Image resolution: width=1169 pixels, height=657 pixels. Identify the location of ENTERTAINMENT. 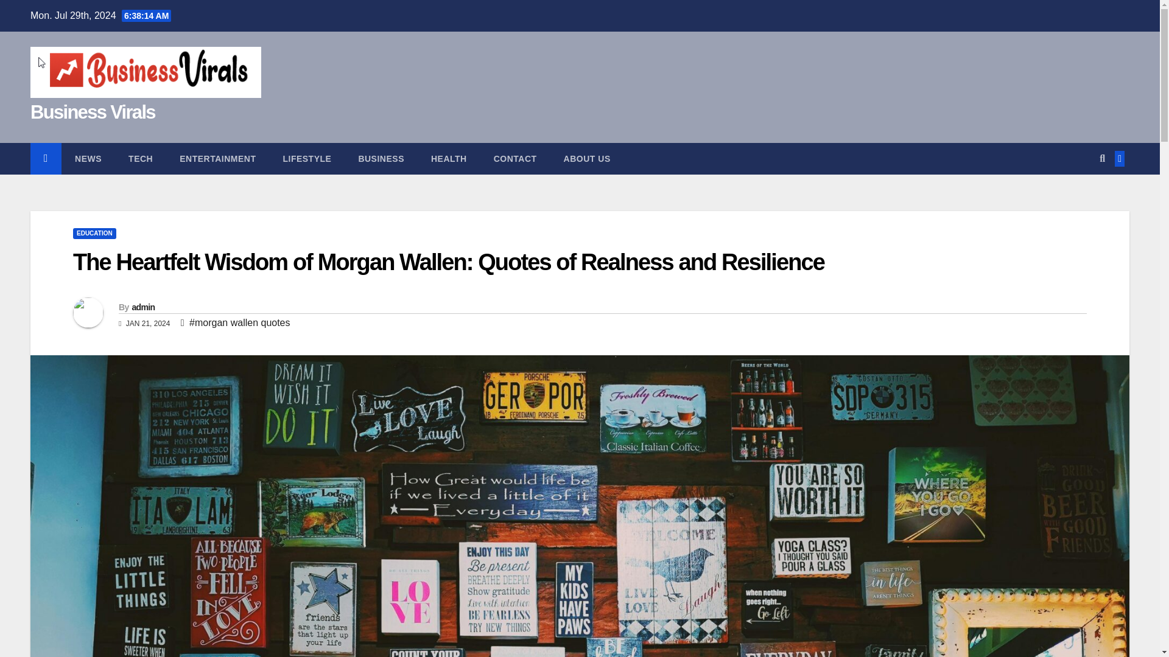
(217, 159).